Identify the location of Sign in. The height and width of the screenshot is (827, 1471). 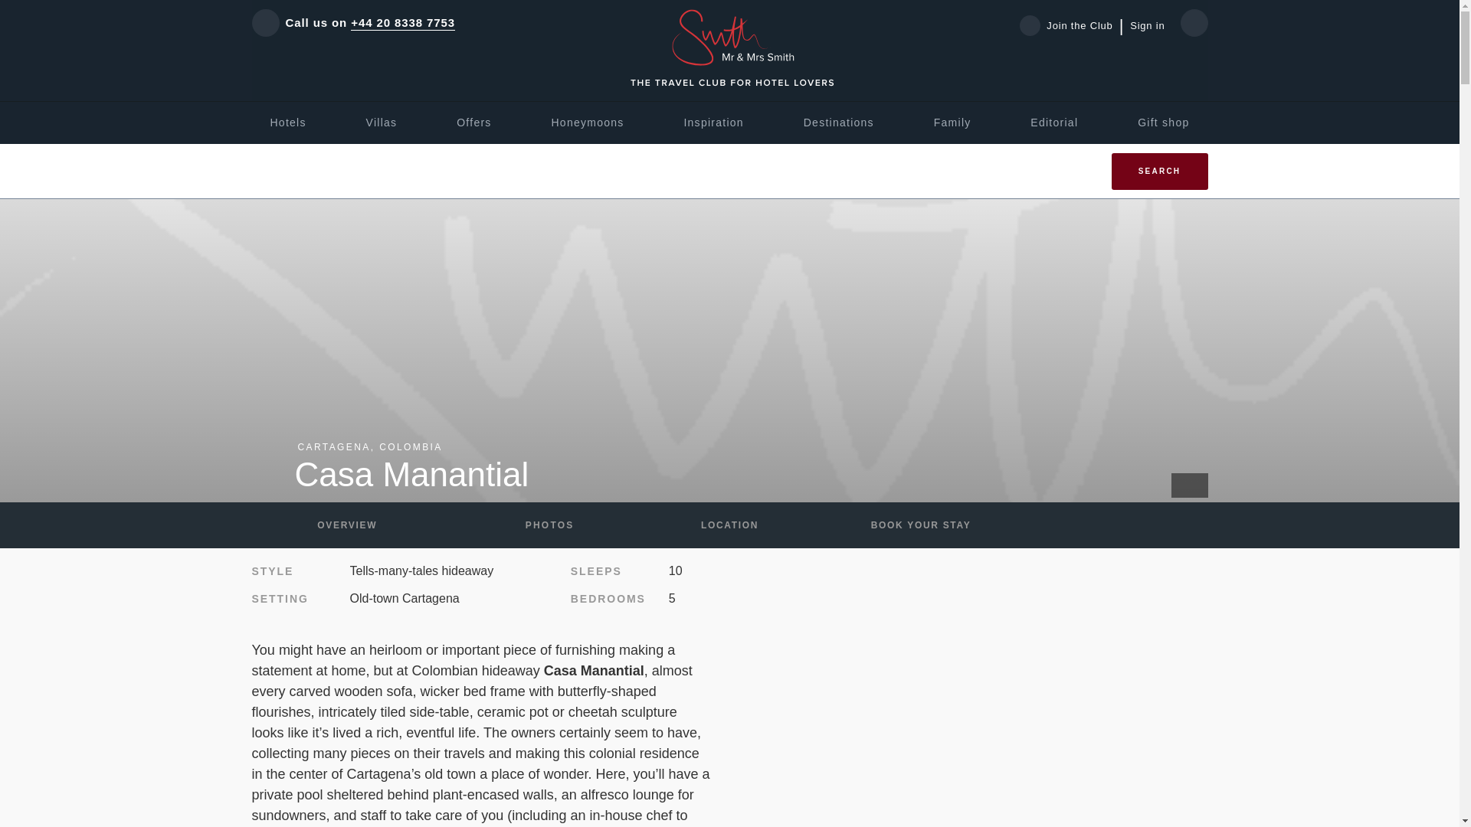
(1147, 26).